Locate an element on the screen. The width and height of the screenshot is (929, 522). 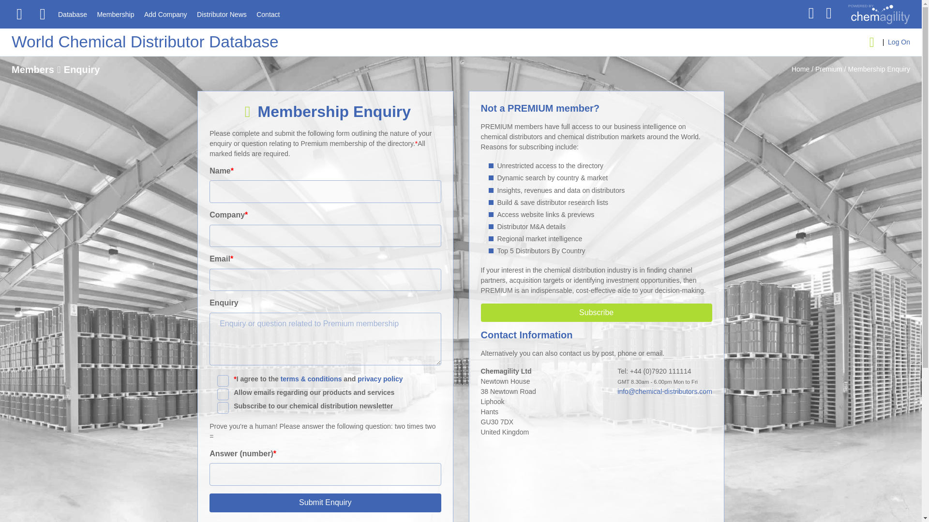
Membership is located at coordinates (115, 14).